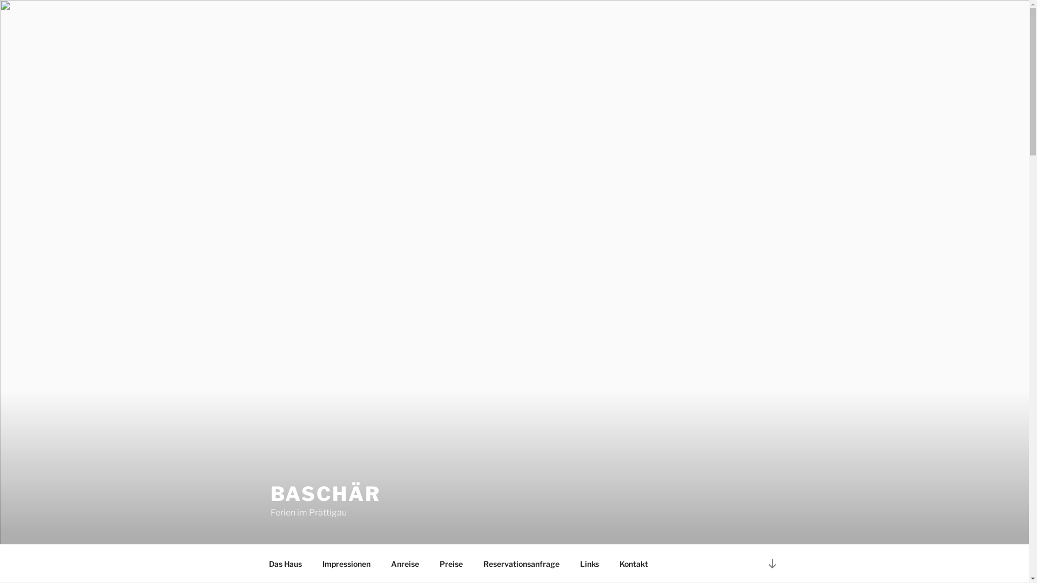 The height and width of the screenshot is (583, 1037). I want to click on Links, so click(589, 564).